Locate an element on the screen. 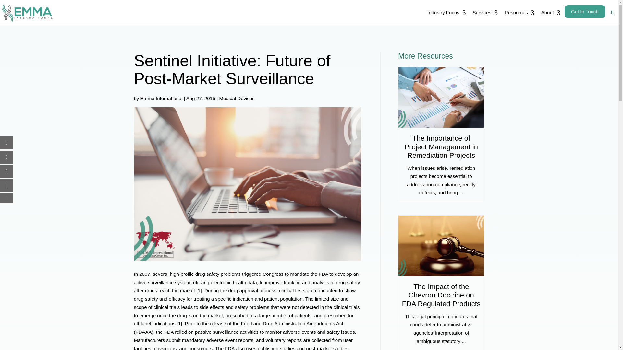  Medical Devices is located at coordinates (237, 98).